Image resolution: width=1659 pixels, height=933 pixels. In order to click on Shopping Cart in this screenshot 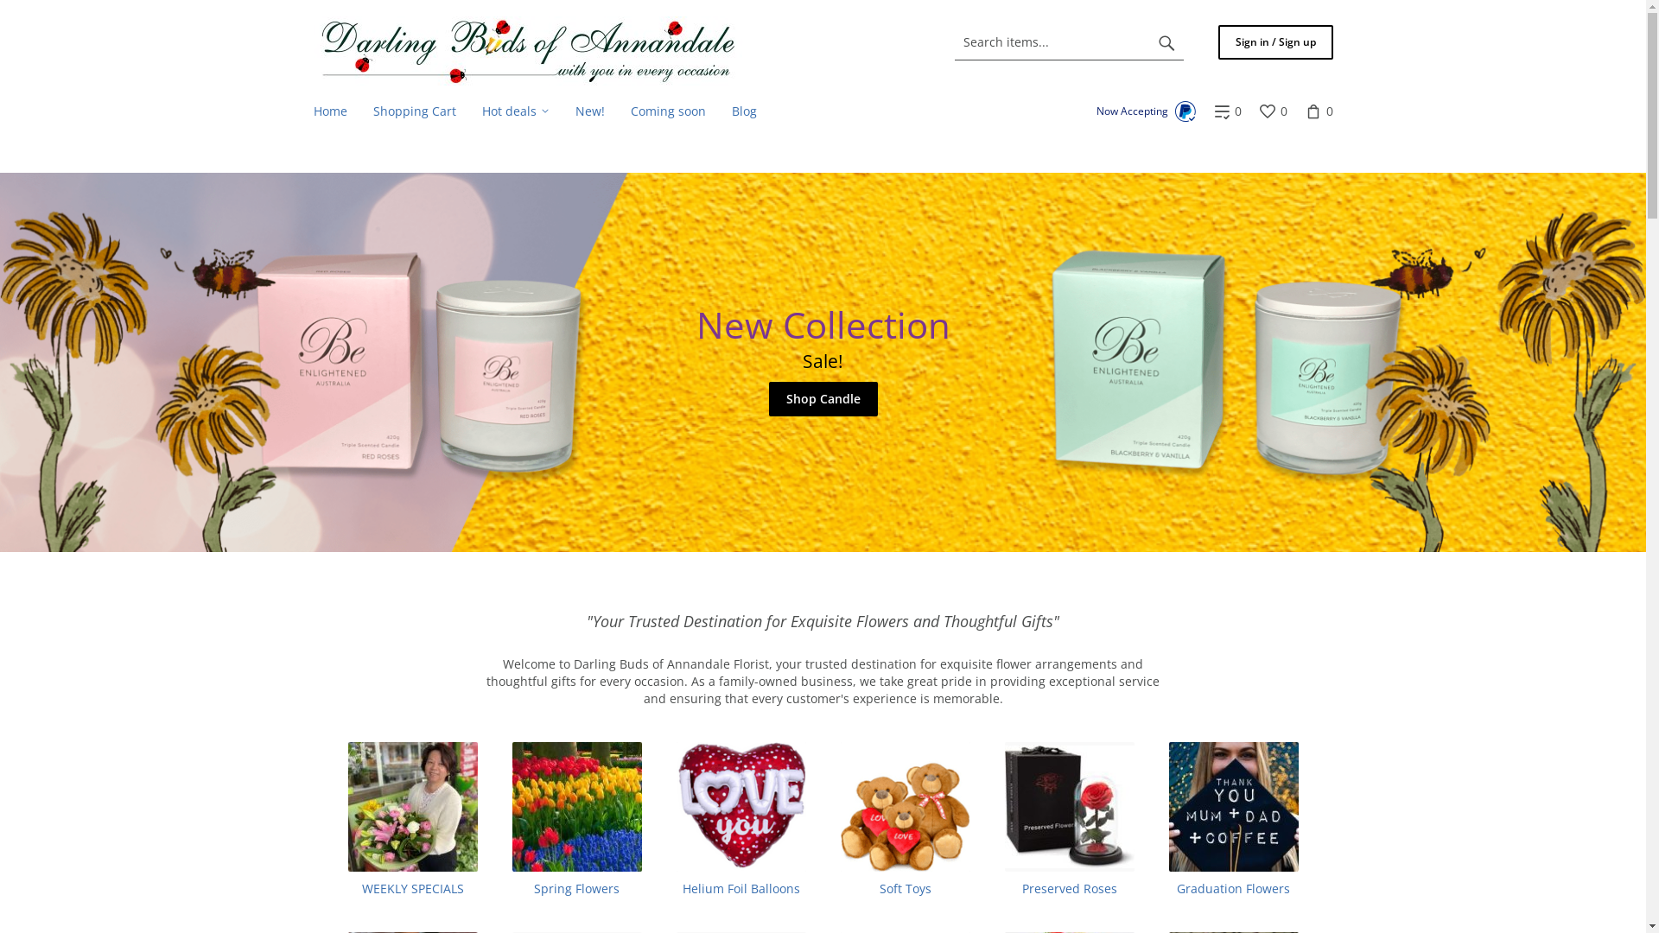, I will do `click(414, 111)`.